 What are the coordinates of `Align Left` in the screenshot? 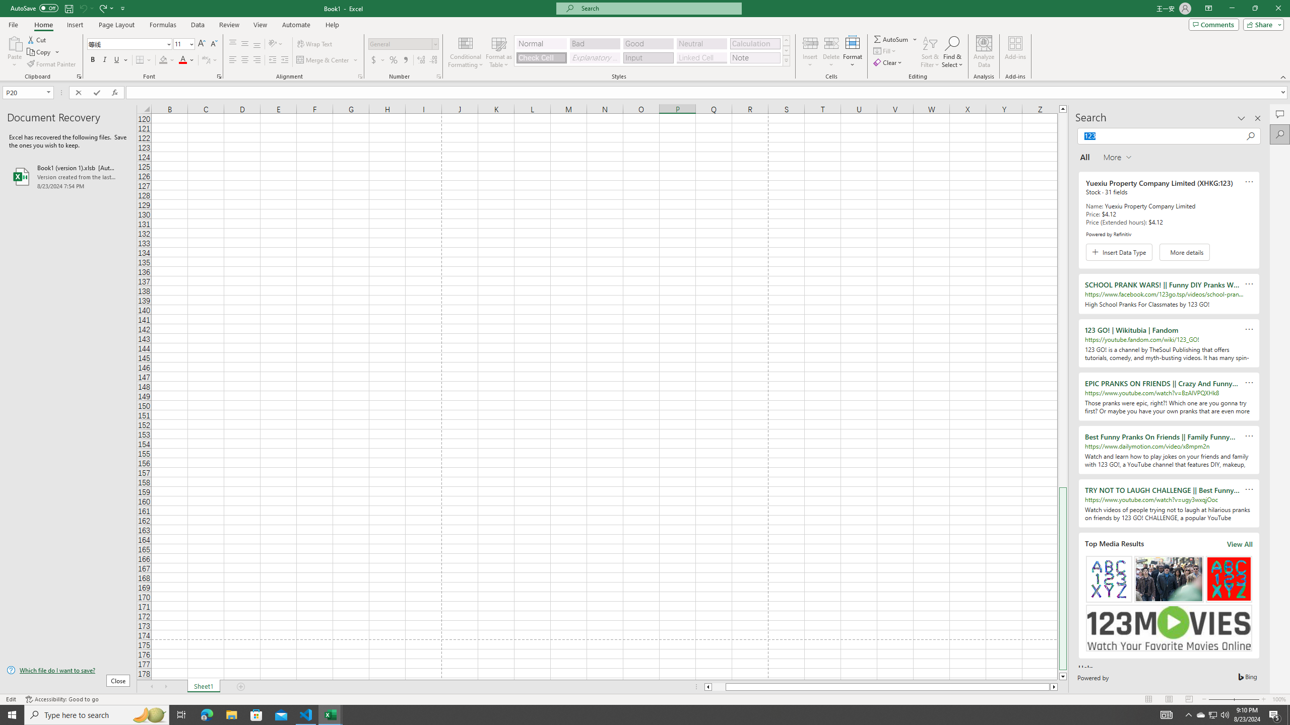 It's located at (233, 60).